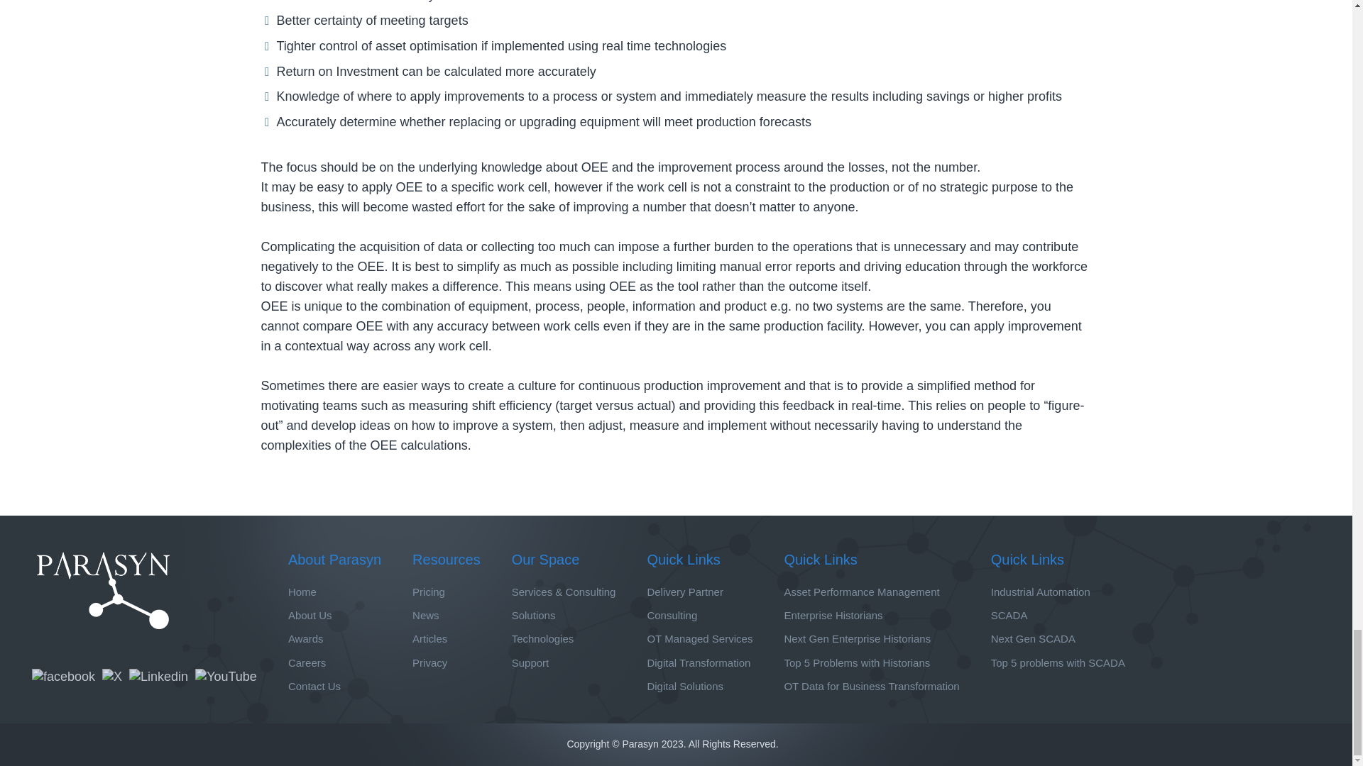  Describe the element at coordinates (305, 639) in the screenshot. I see `Awards` at that location.